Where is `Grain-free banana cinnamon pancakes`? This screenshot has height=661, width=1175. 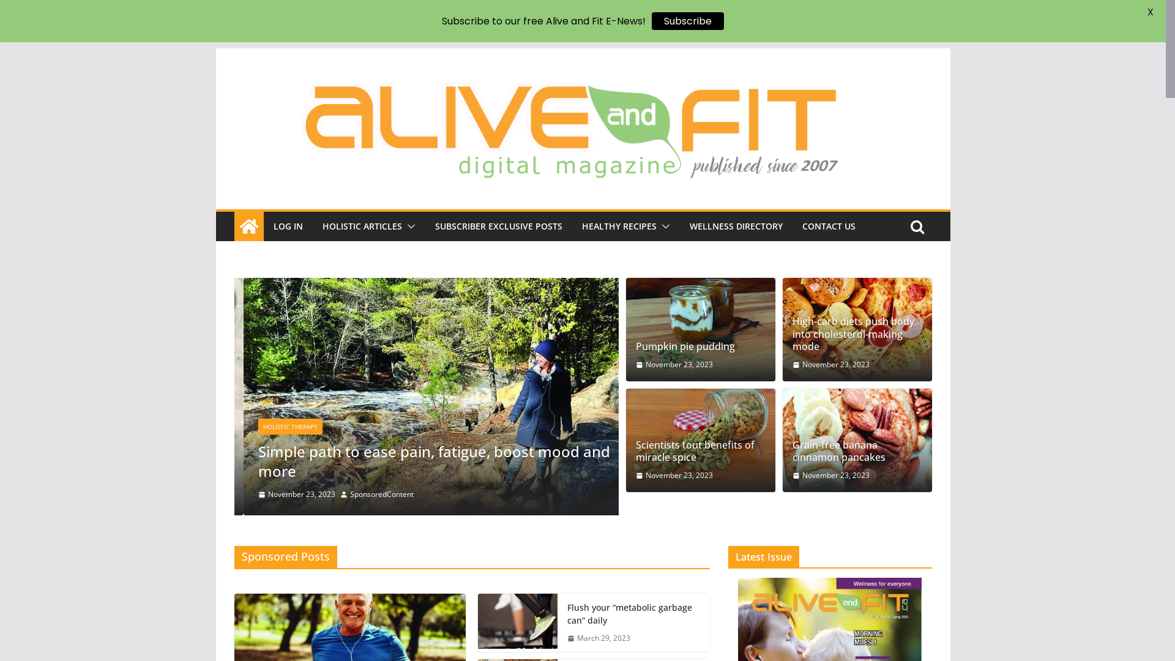 Grain-free banana cinnamon pancakes is located at coordinates (426, 286).